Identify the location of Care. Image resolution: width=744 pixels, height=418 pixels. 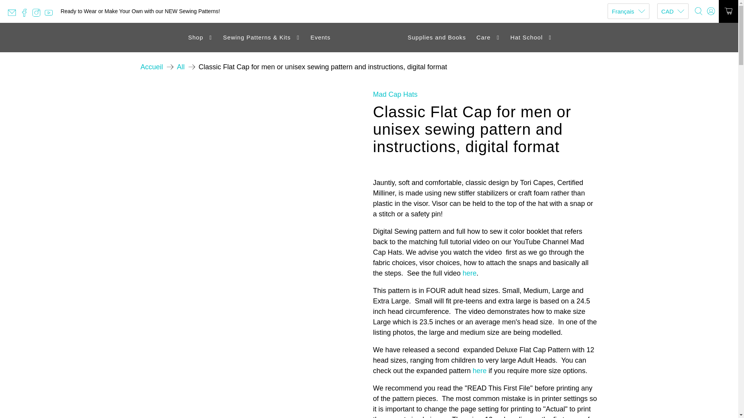
(488, 38).